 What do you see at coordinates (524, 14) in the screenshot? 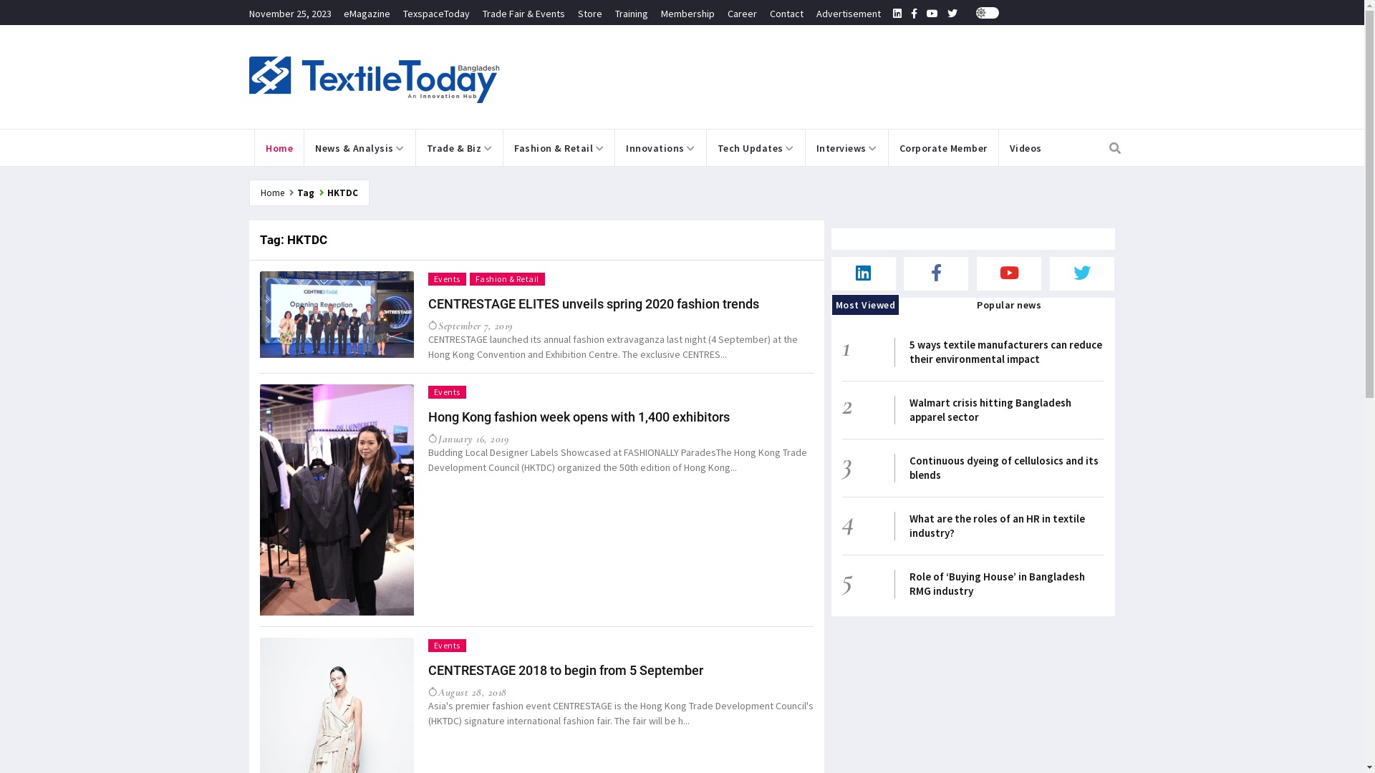
I see `Trade Fair & Events` at bounding box center [524, 14].